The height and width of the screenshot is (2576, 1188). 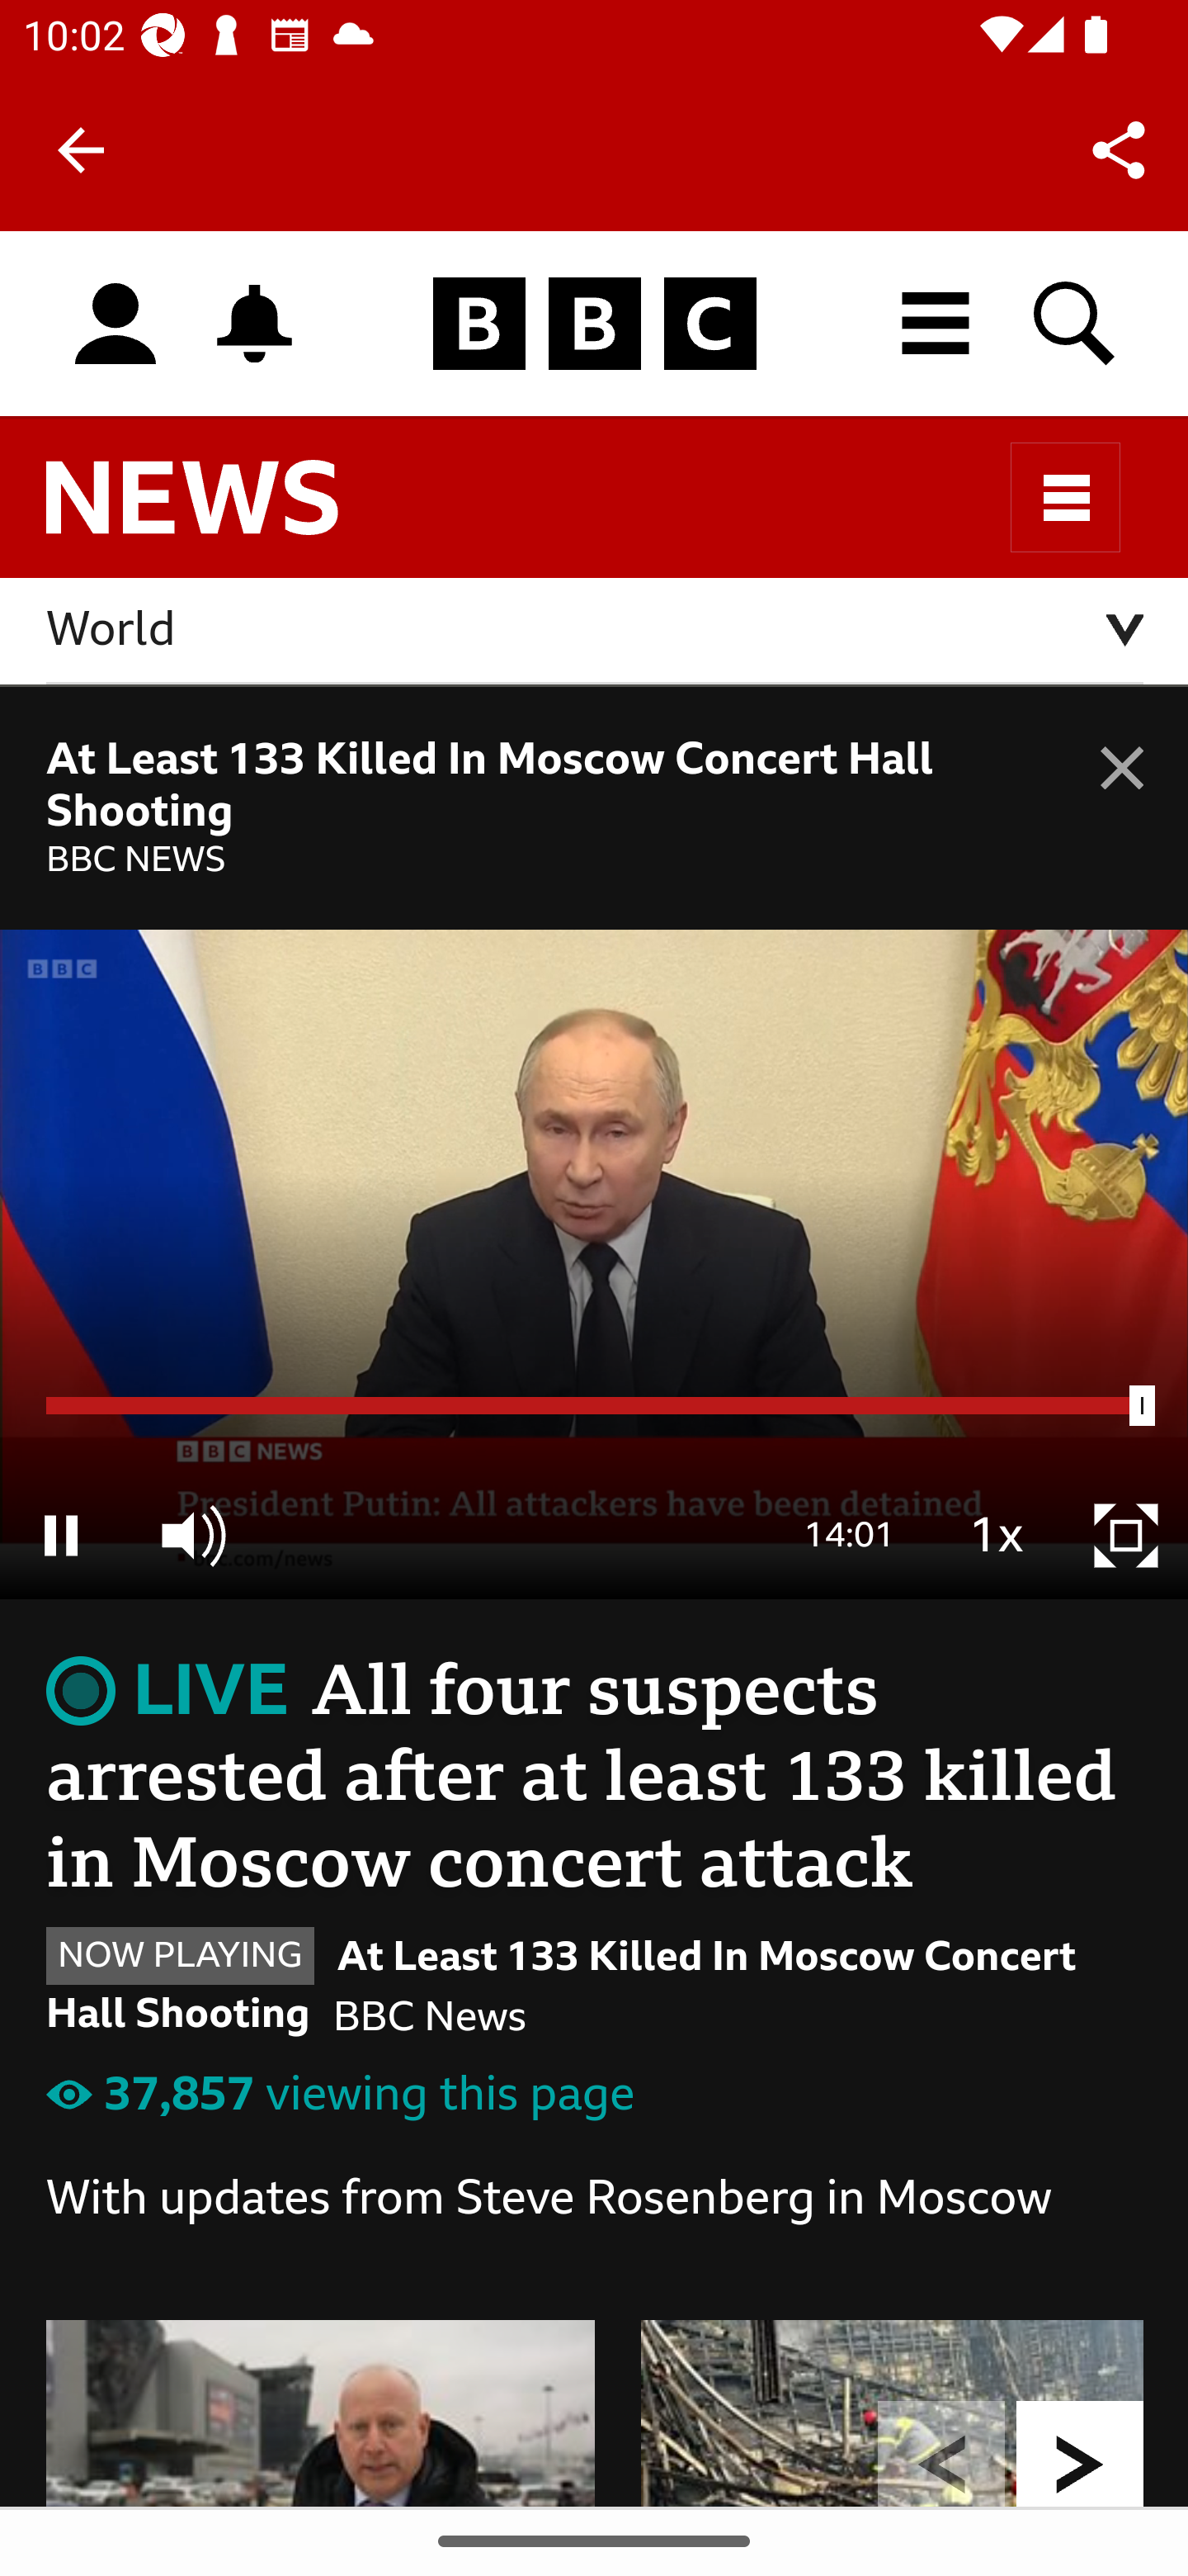 What do you see at coordinates (942, 2453) in the screenshot?
I see `previous` at bounding box center [942, 2453].